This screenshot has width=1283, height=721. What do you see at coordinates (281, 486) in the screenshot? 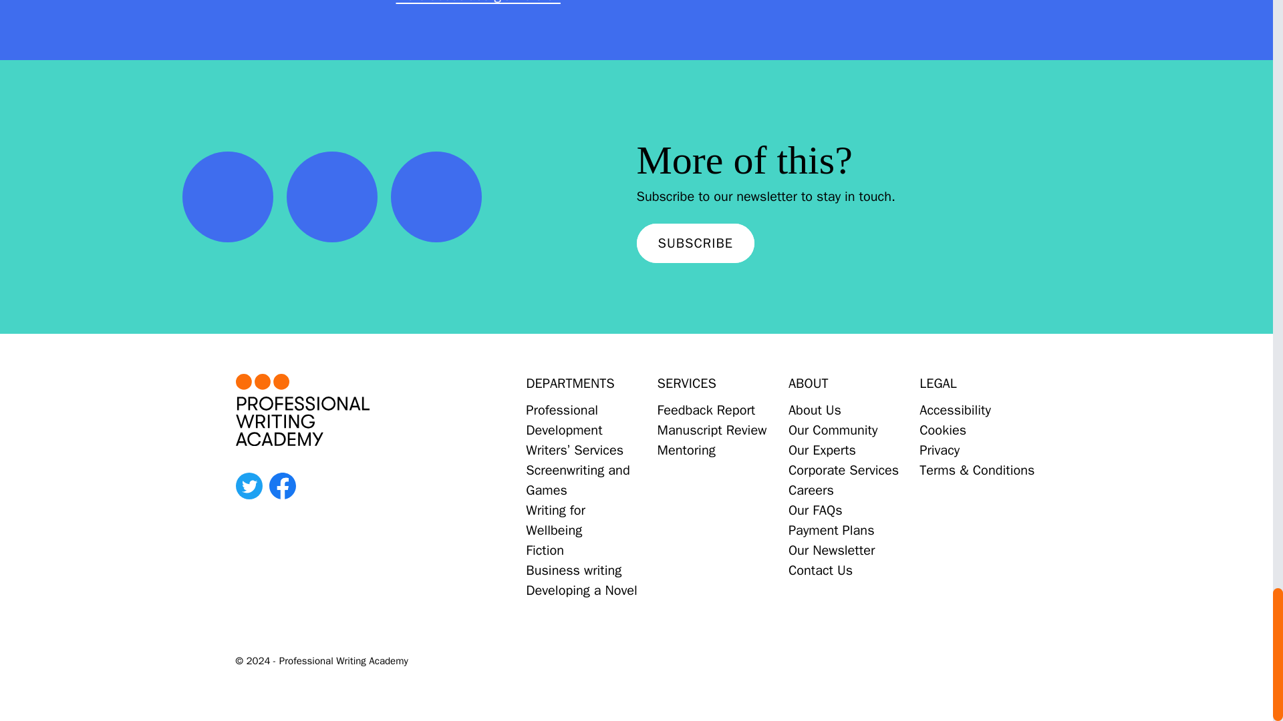
I see `Follow us on Facebook` at bounding box center [281, 486].